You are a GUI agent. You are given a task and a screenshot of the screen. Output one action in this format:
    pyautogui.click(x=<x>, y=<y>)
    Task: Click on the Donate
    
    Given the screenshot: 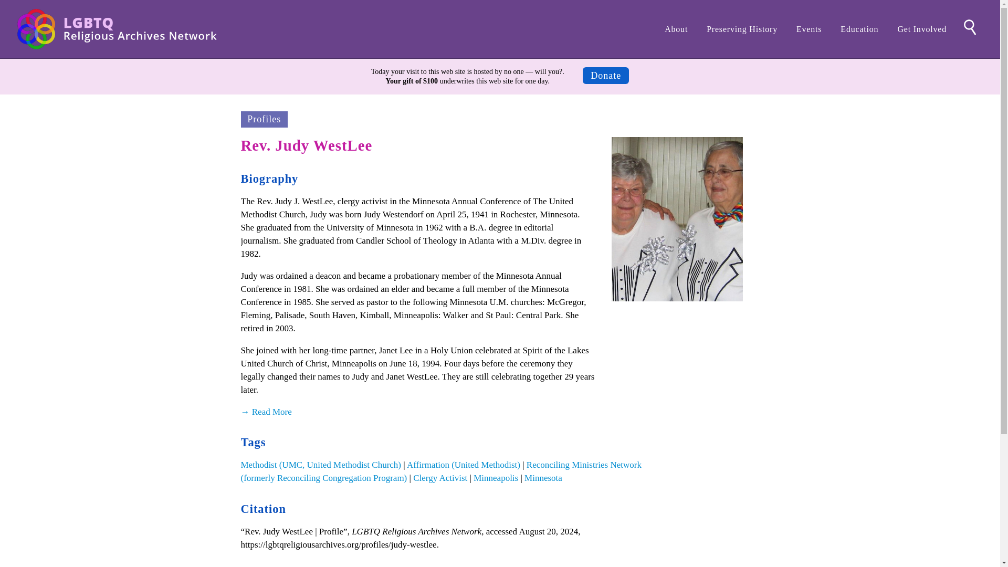 What is the action you would take?
    pyautogui.click(x=606, y=76)
    